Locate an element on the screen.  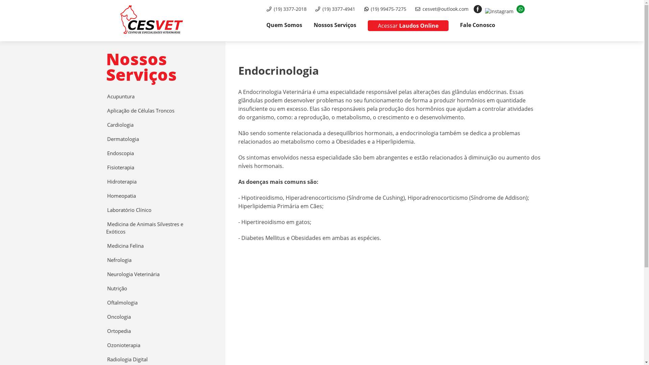
Dermatologia is located at coordinates (124, 139).